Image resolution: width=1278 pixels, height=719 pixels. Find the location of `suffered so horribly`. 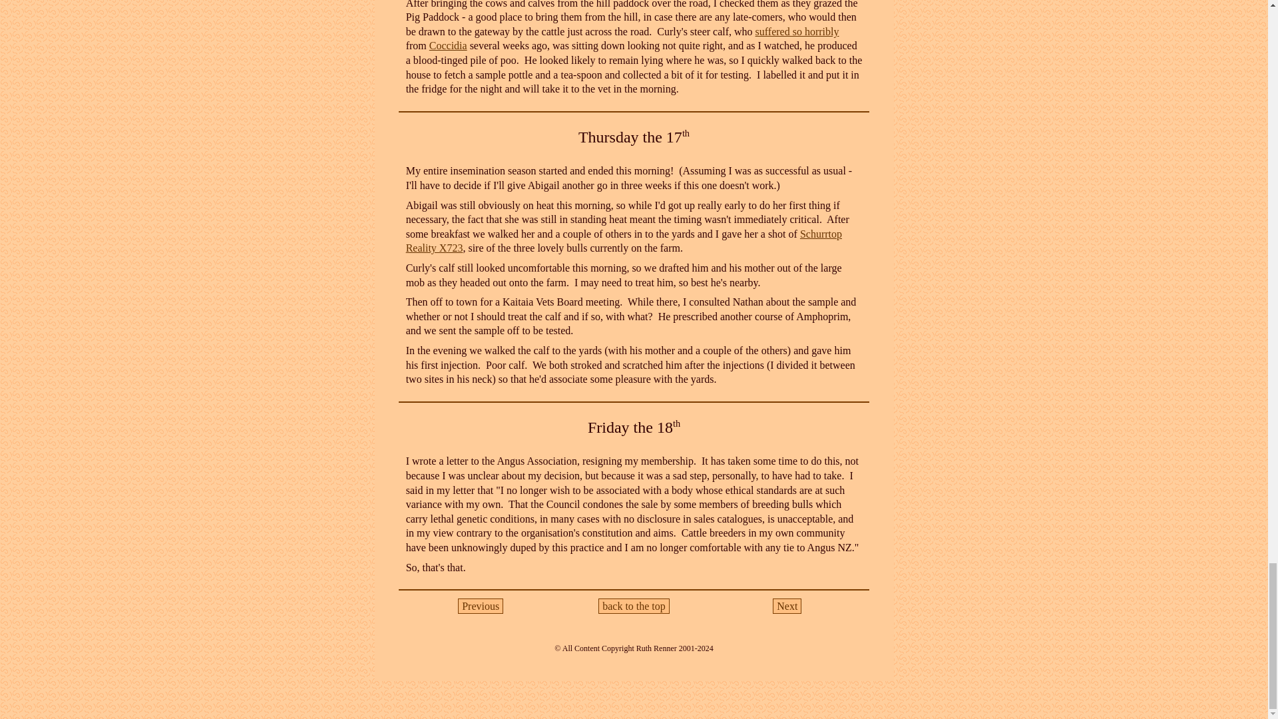

suffered so horribly is located at coordinates (797, 31).